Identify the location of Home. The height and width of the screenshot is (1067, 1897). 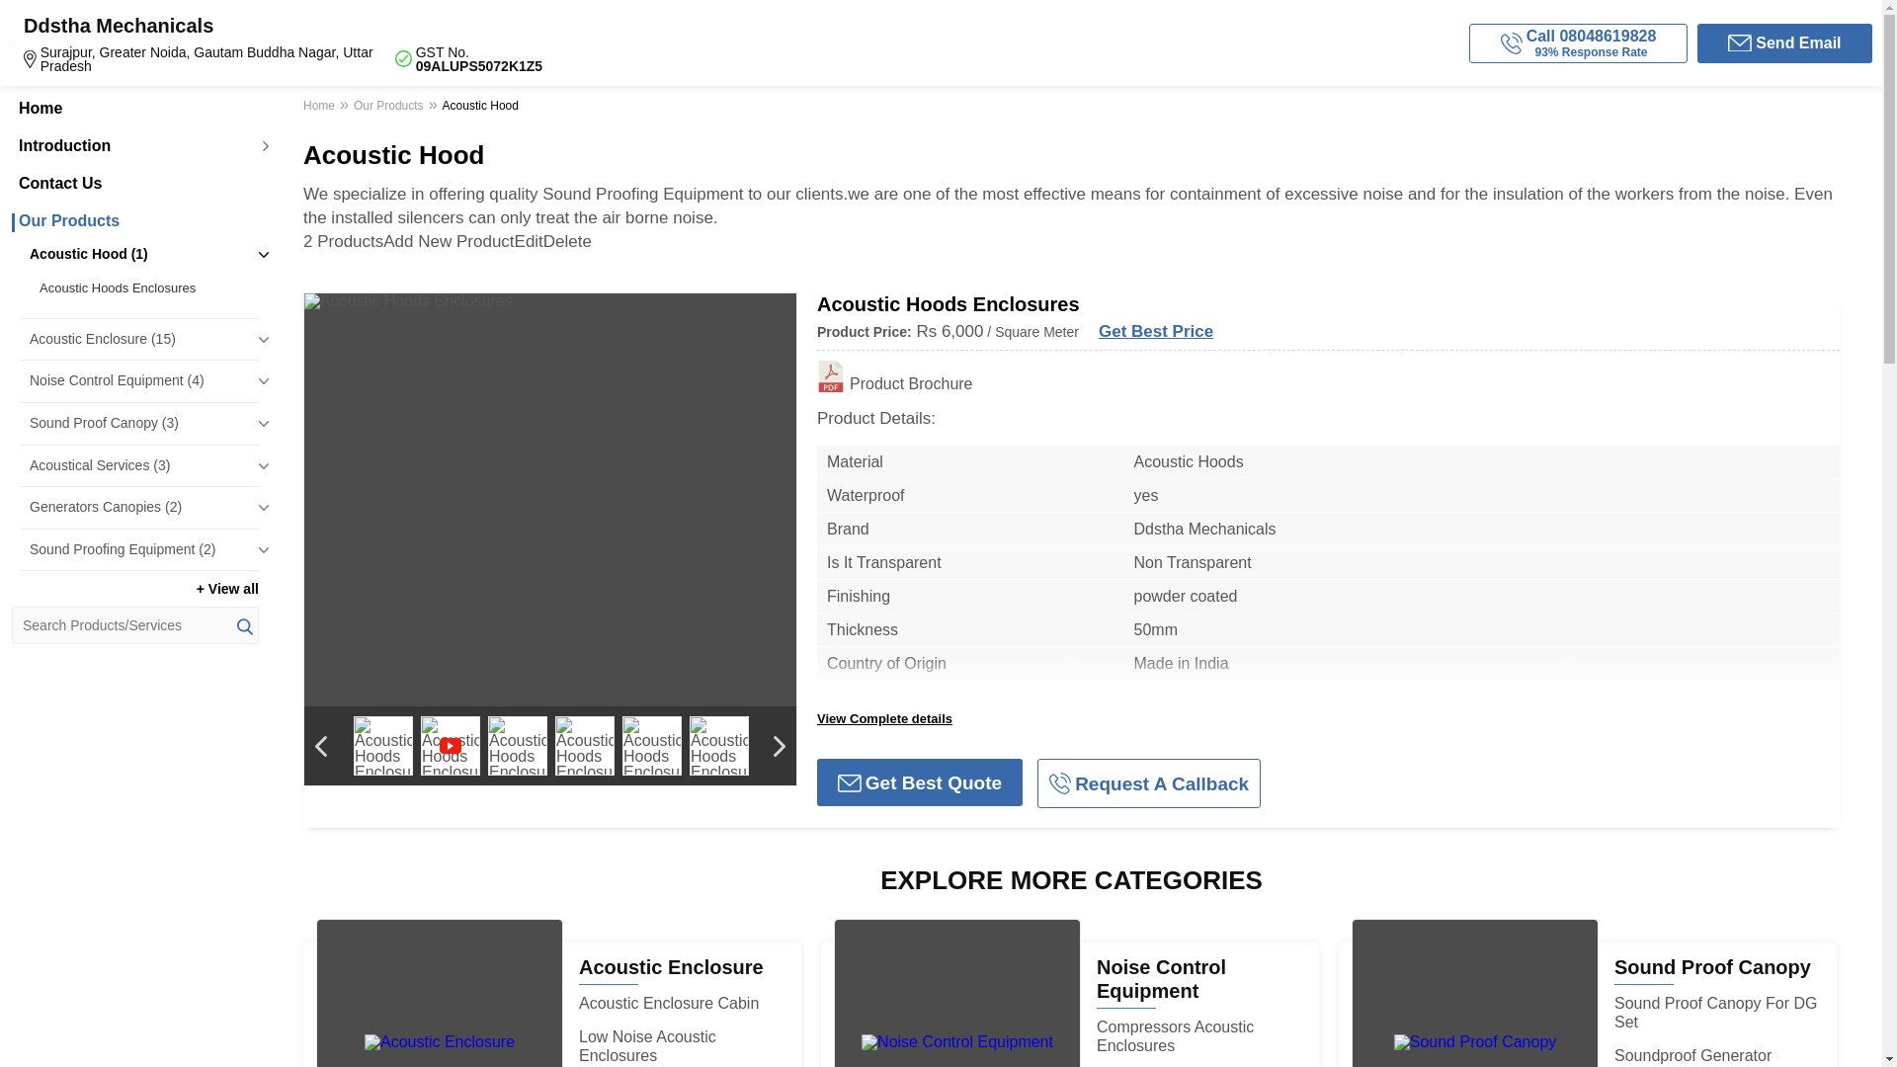
(321, 108).